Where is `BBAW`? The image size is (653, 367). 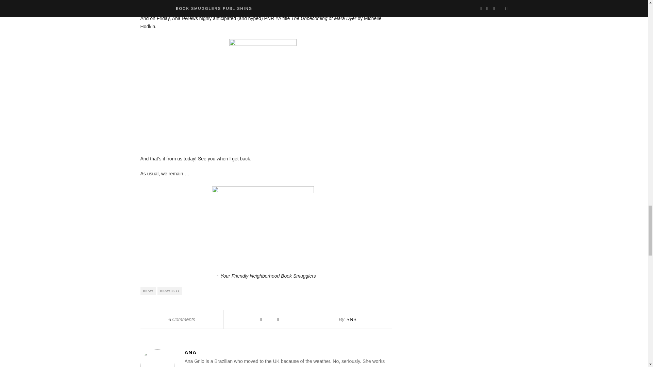
BBAW is located at coordinates (148, 291).